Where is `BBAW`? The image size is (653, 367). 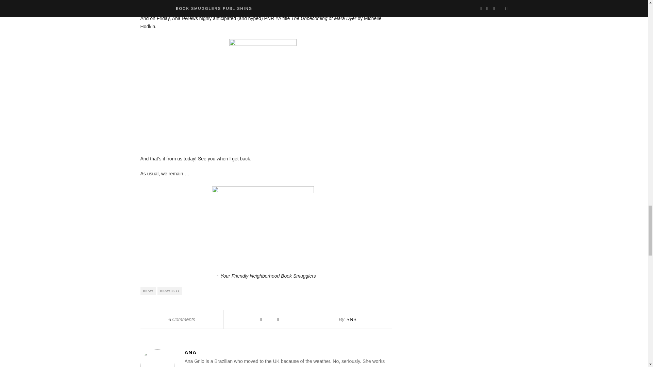
BBAW is located at coordinates (148, 291).